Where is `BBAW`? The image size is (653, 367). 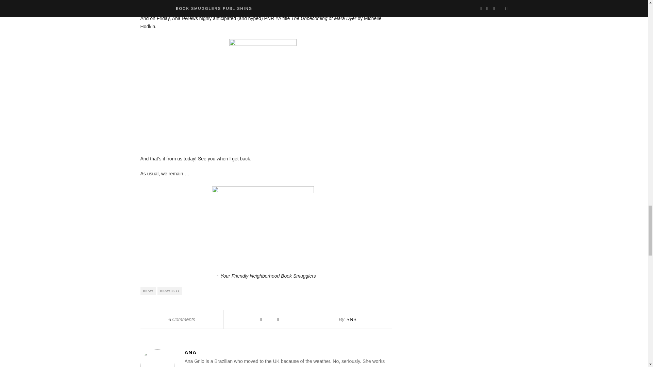
BBAW is located at coordinates (148, 291).